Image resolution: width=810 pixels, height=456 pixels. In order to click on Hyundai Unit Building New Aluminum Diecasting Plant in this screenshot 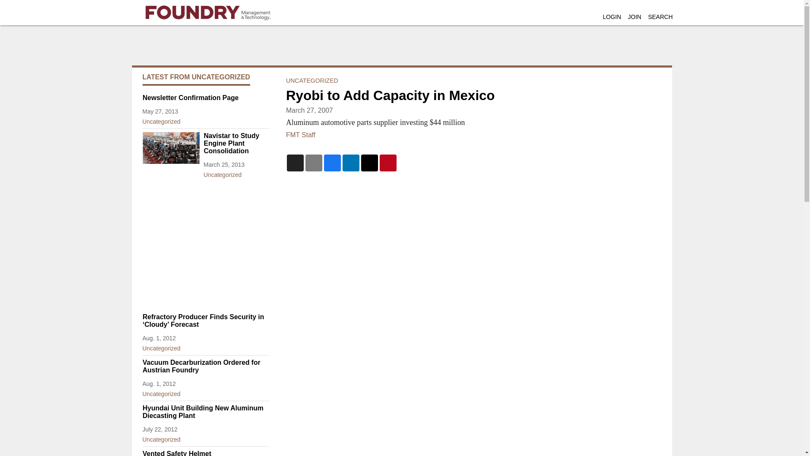, I will do `click(205, 412)`.